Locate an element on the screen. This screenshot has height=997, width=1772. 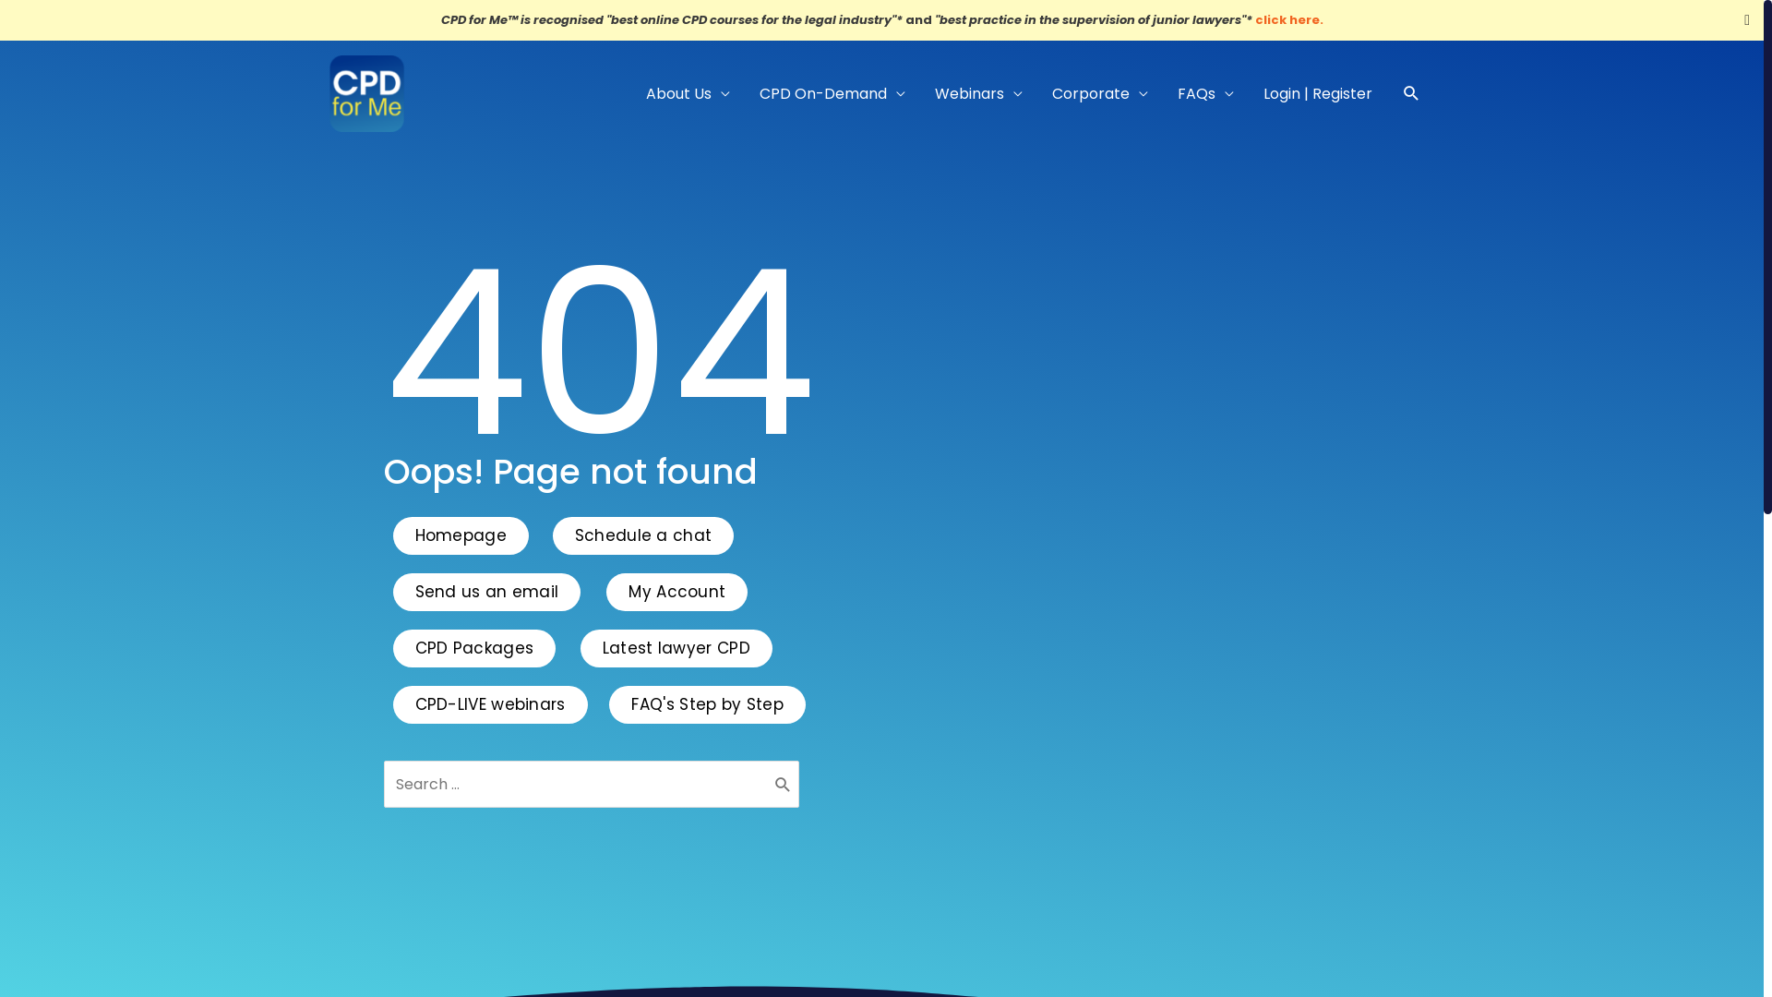
Webinars is located at coordinates (978, 94).